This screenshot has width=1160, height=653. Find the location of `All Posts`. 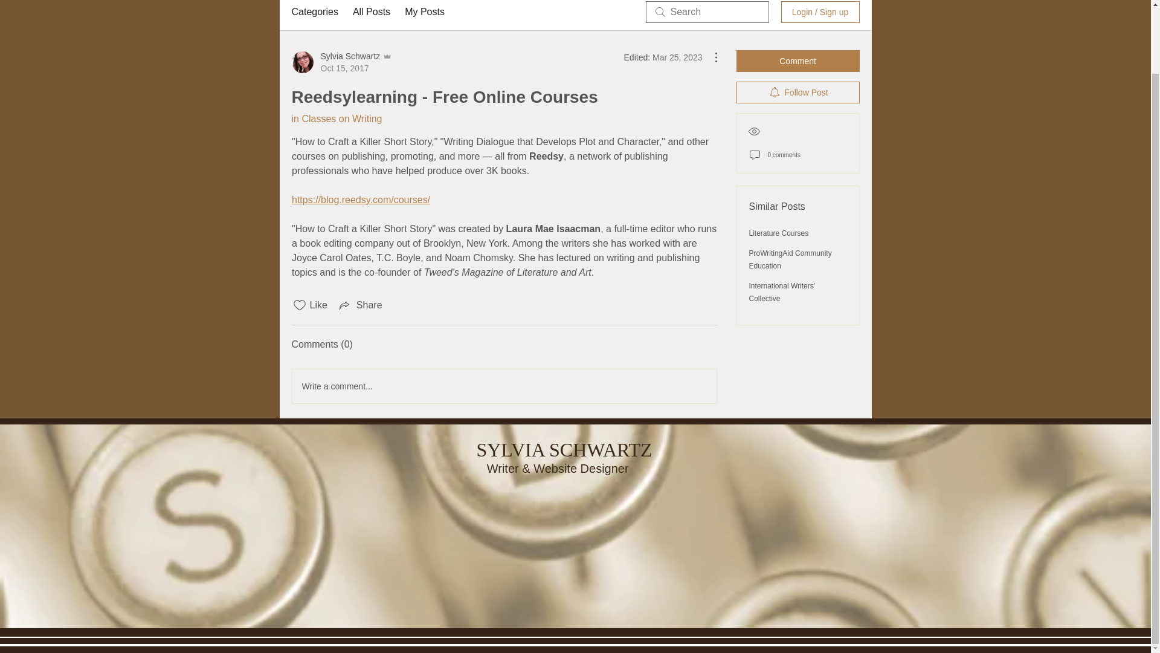

All Posts is located at coordinates (371, 12).